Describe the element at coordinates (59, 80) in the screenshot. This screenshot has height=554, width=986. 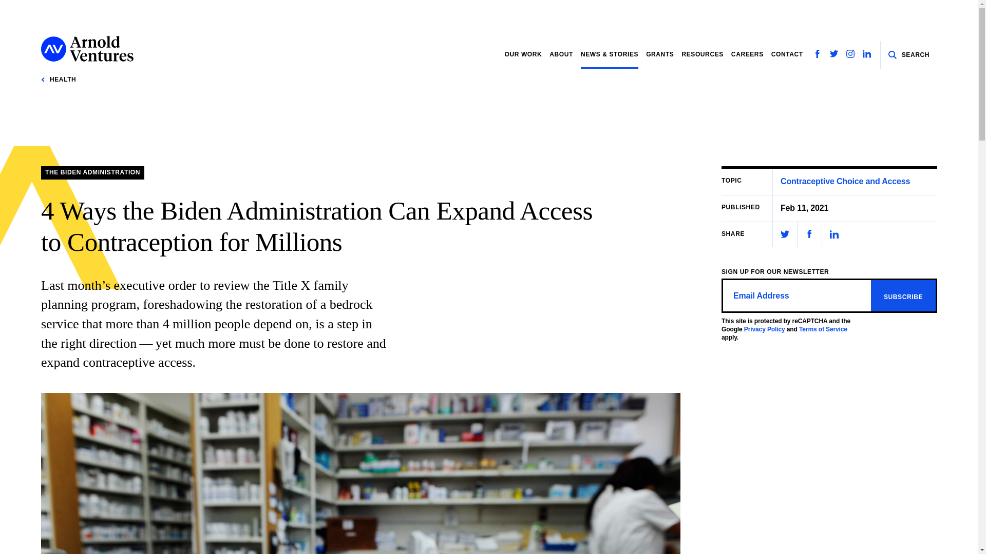
I see `HEALTH` at that location.